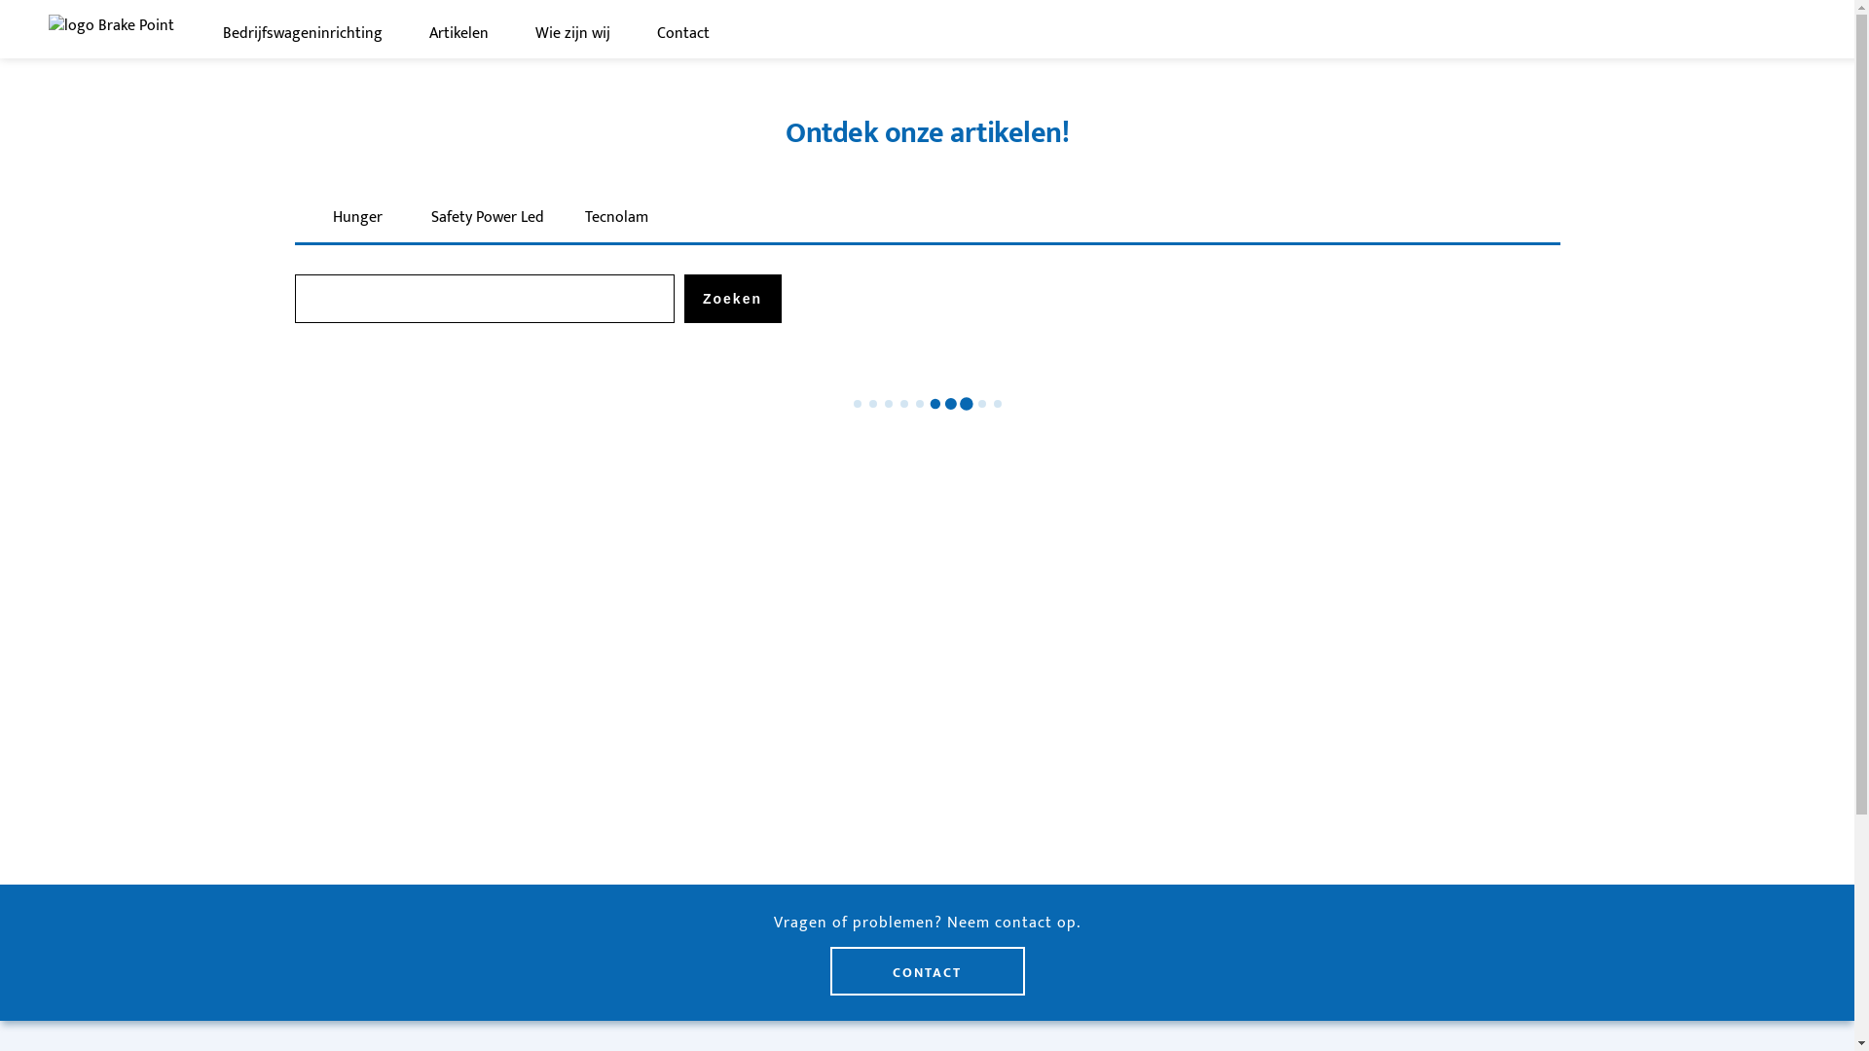 The image size is (1869, 1051). Describe the element at coordinates (357, 218) in the screenshot. I see `Hunger` at that location.